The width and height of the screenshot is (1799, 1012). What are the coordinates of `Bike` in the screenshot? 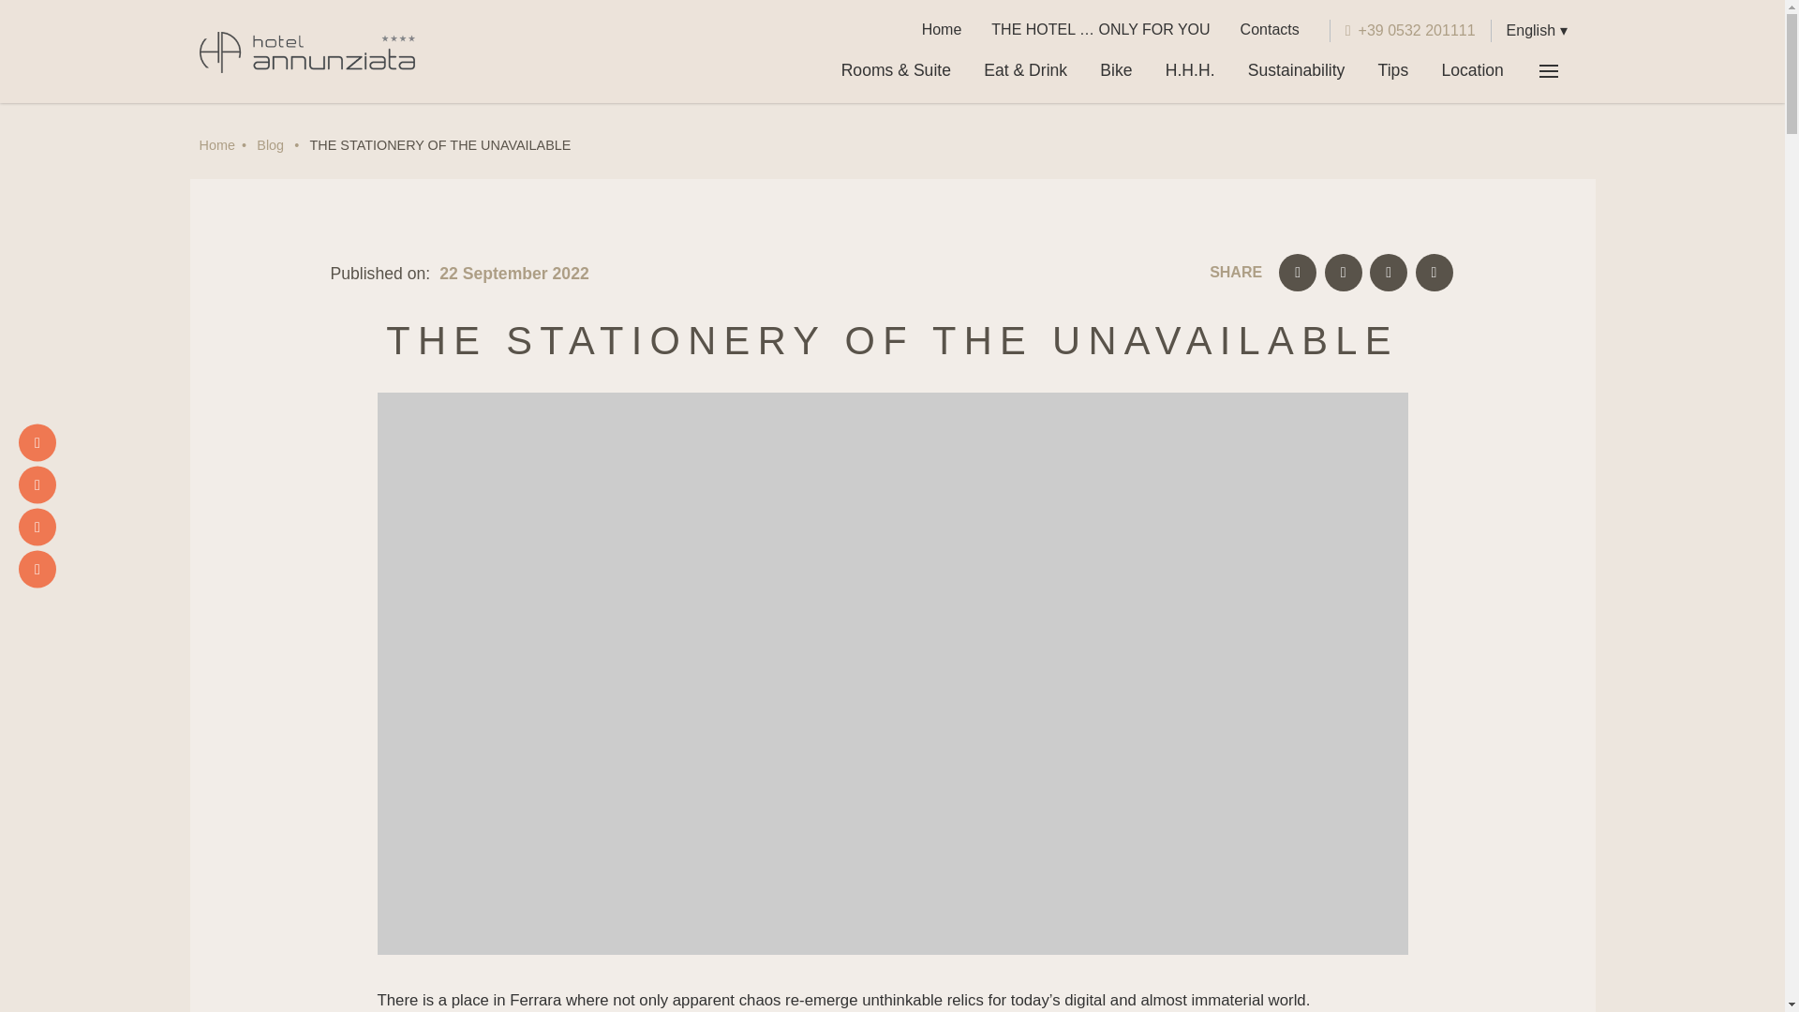 It's located at (1117, 70).